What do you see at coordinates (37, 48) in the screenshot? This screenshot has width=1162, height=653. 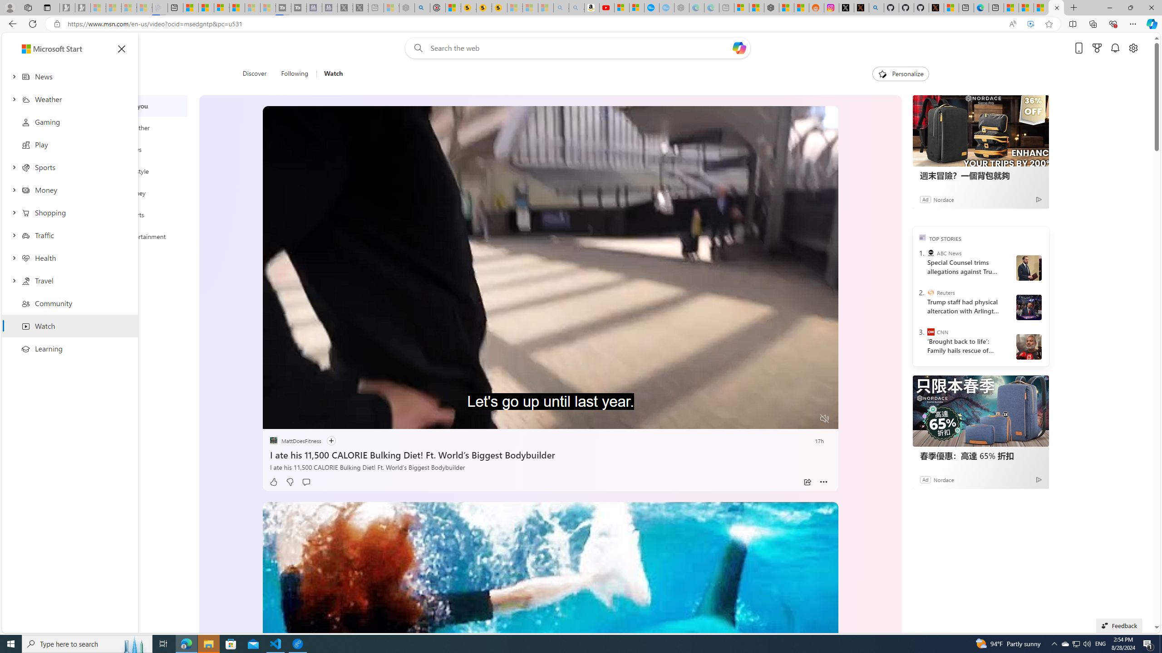 I see `Skip to footer` at bounding box center [37, 48].